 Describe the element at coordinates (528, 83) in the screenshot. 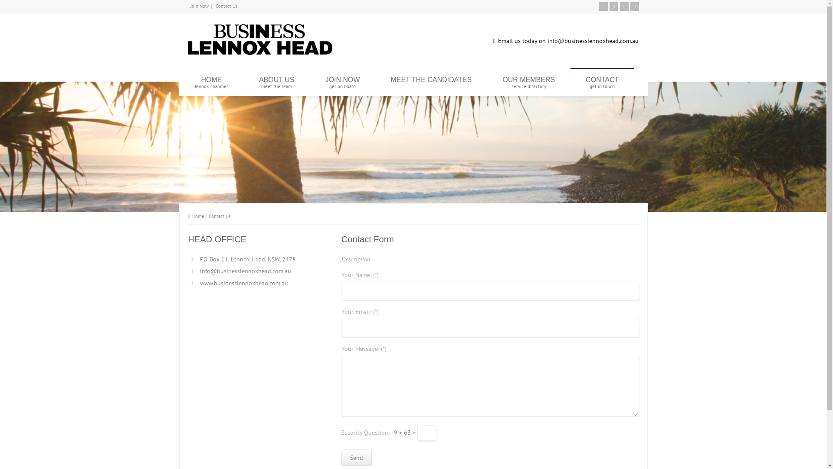

I see `OUR MEMBERS
service directory` at that location.